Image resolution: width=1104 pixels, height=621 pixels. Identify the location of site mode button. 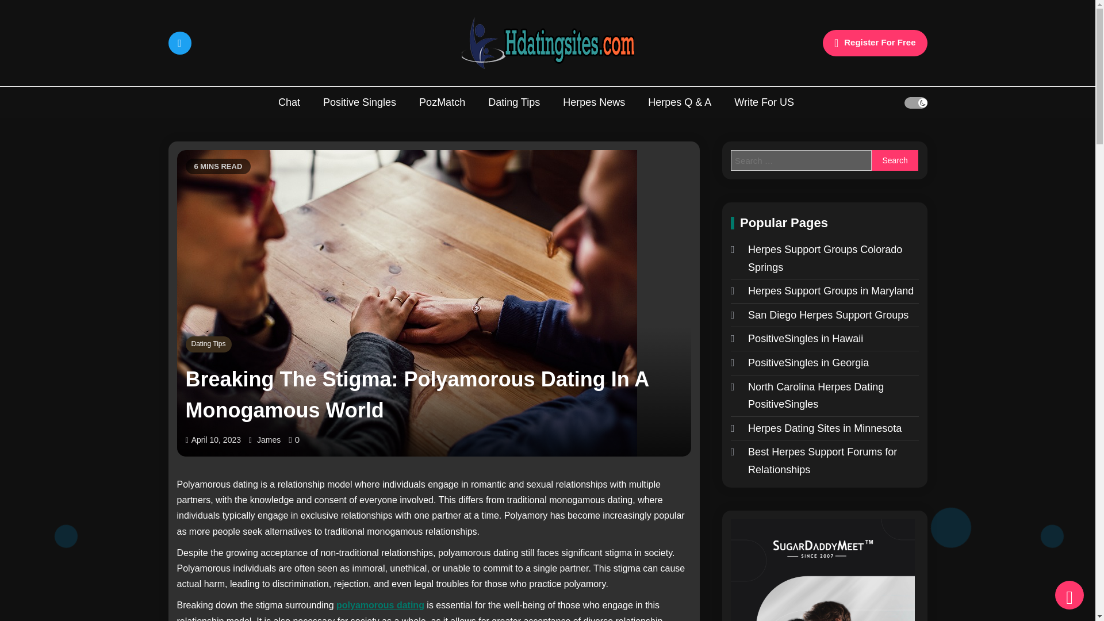
(915, 102).